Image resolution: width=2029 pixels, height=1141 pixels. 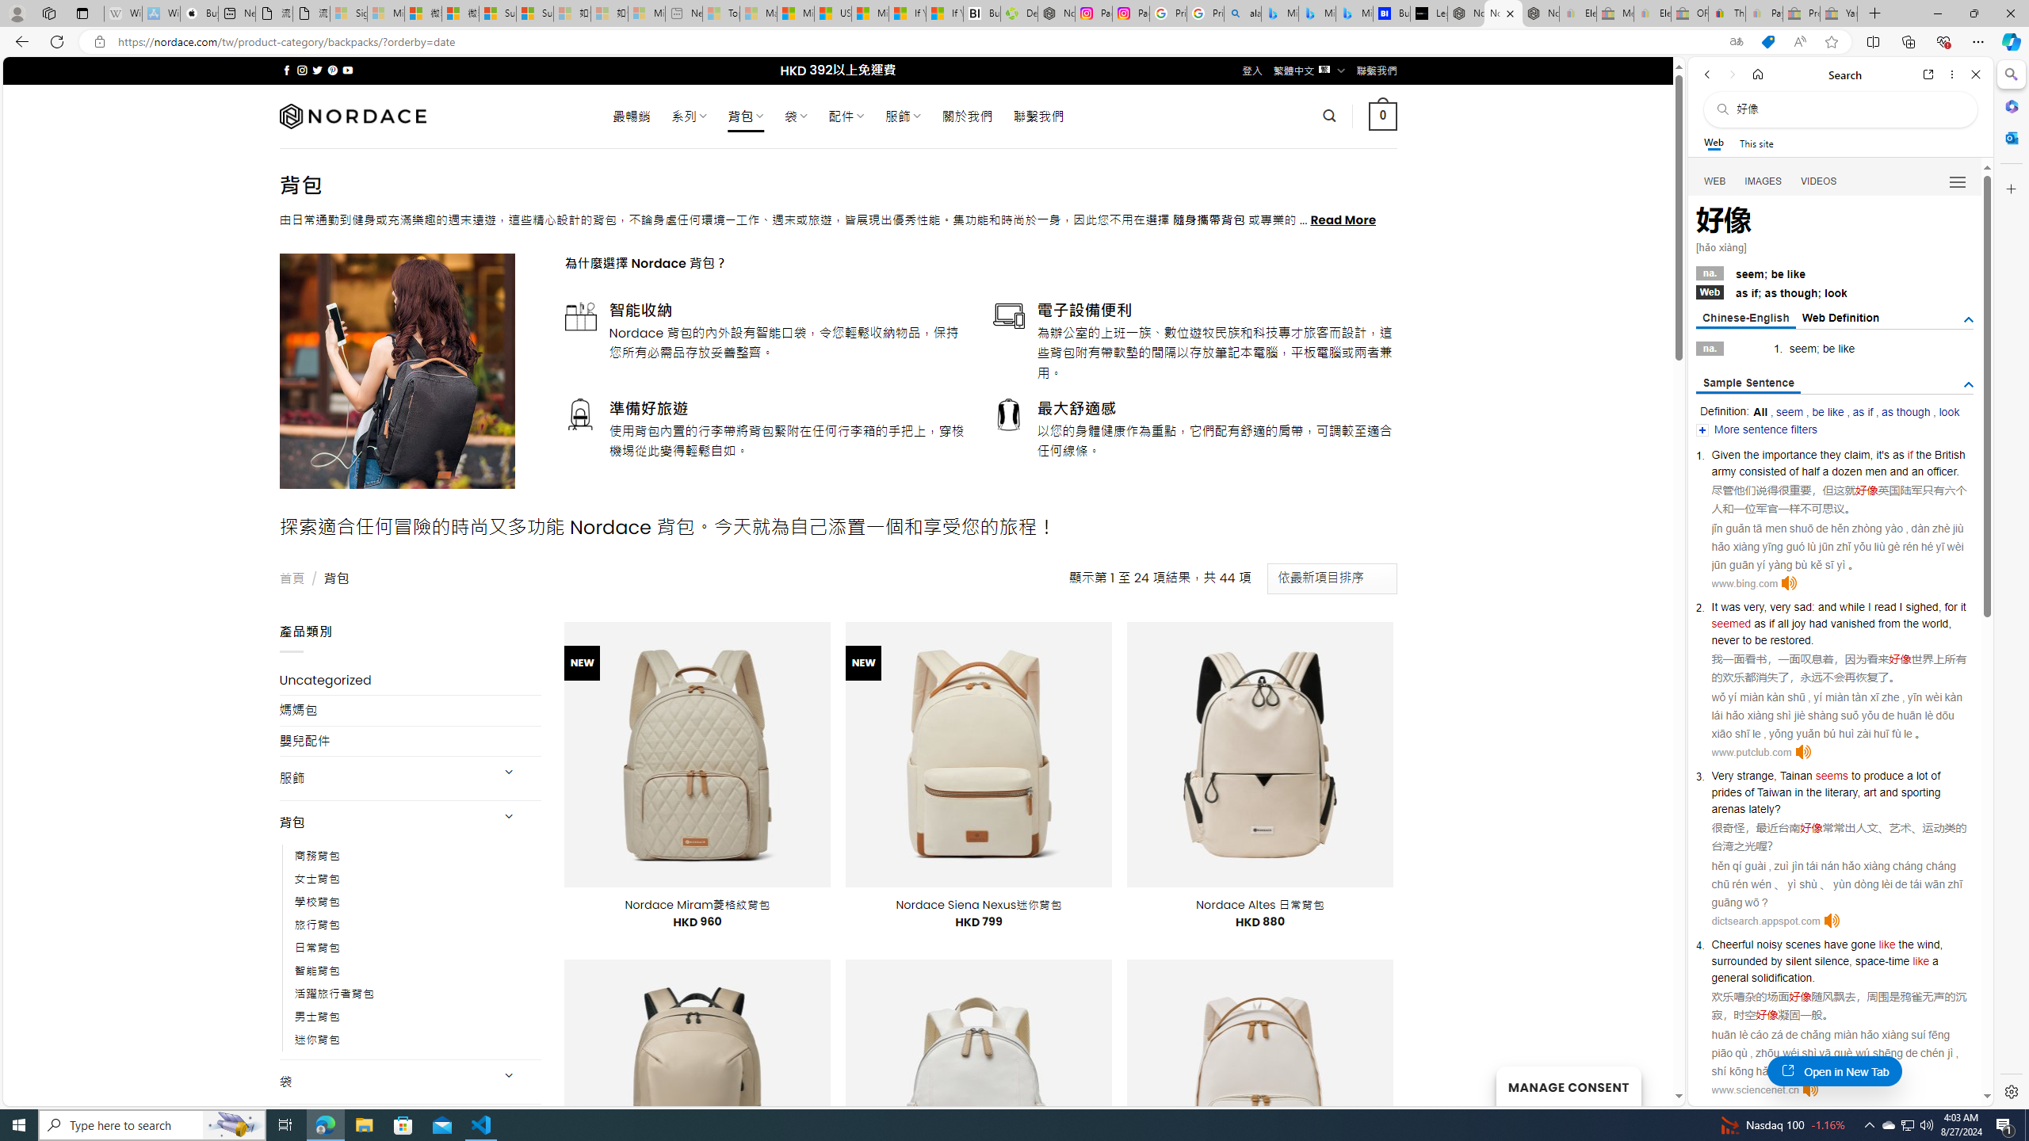 I want to click on This site has coupons! Shopping in Microsoft Edge, so click(x=1767, y=42).